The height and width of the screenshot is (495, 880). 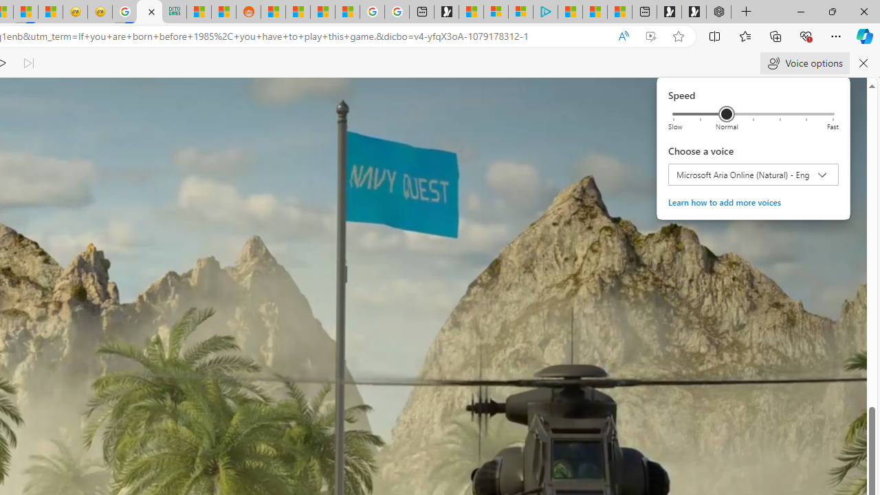 I want to click on Microsoft account | Privacy, so click(x=520, y=12).